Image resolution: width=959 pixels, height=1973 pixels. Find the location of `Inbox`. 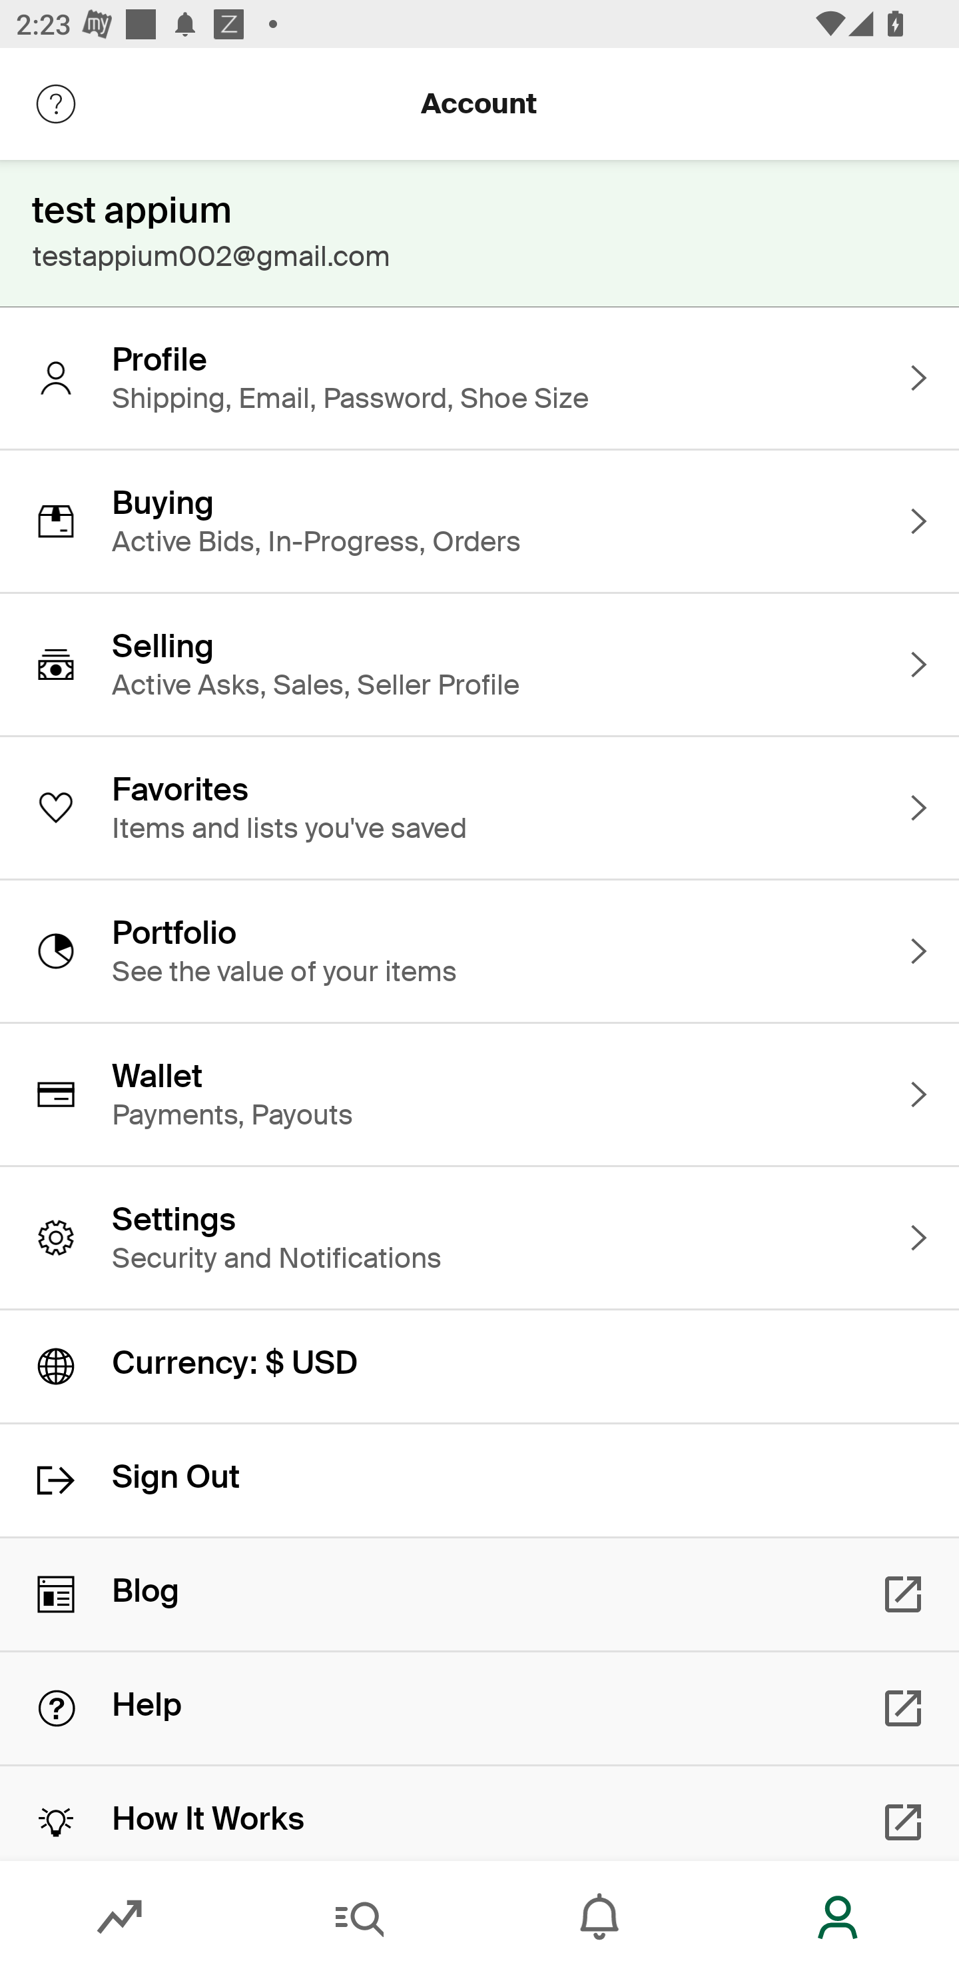

Inbox is located at coordinates (599, 1917).